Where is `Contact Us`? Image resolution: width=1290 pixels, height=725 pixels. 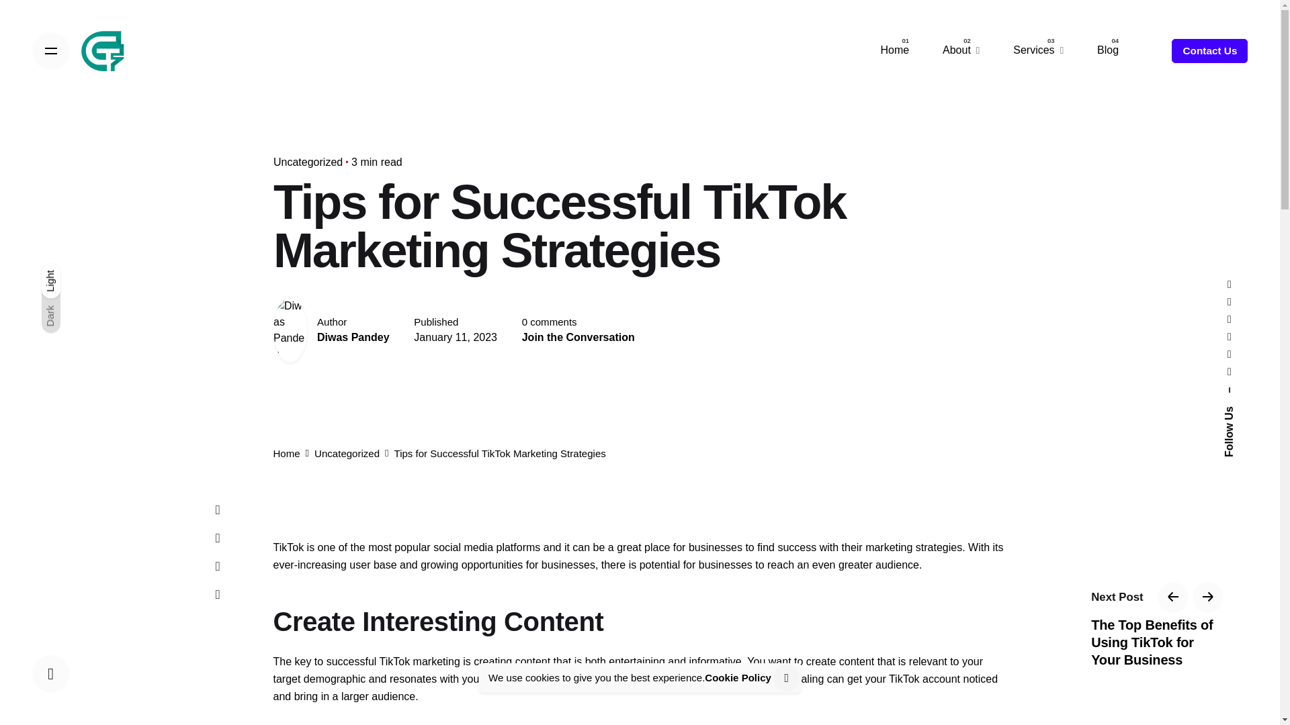 Contact Us is located at coordinates (1209, 51).